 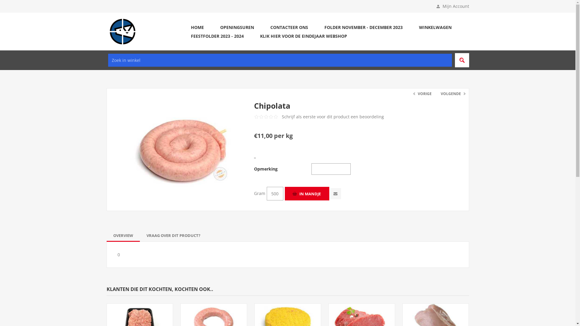 I want to click on Afbeelding van Chipolata, so click(x=183, y=149).